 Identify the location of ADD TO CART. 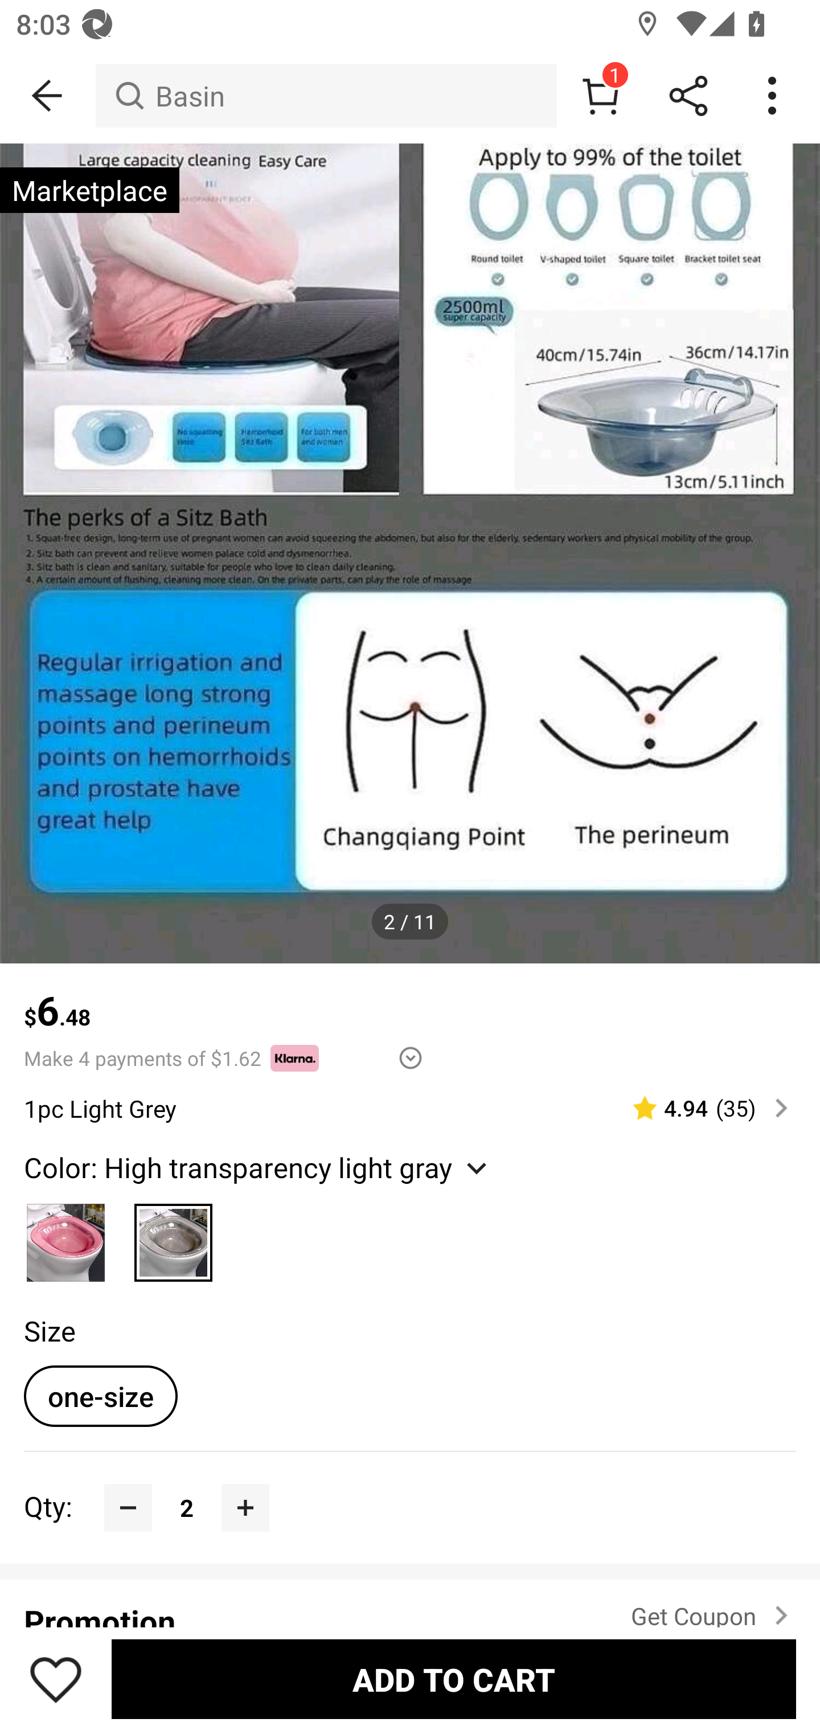
(453, 1679).